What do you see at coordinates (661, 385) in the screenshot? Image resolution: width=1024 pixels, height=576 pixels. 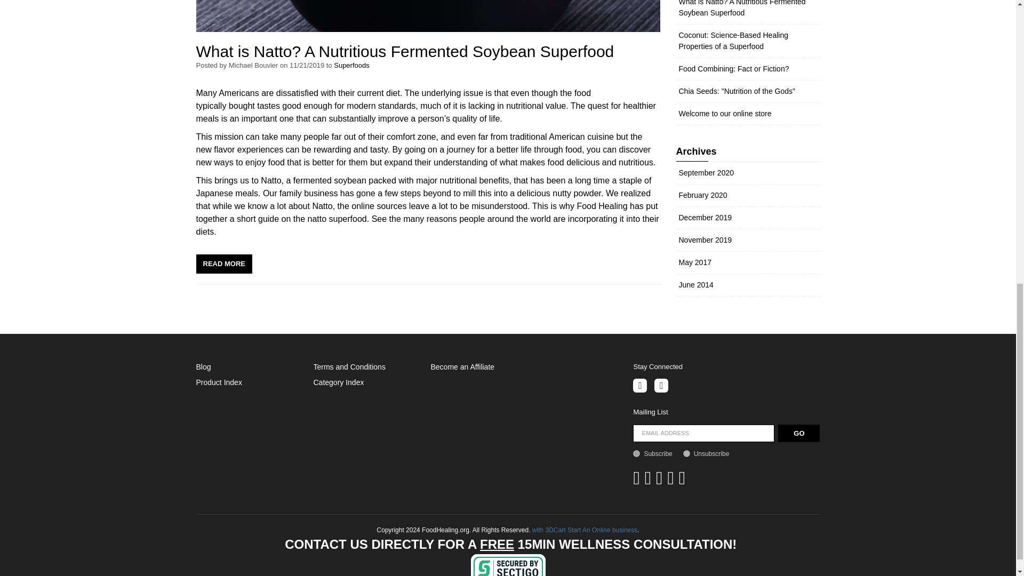 I see `Follow Us on Instagram` at bounding box center [661, 385].